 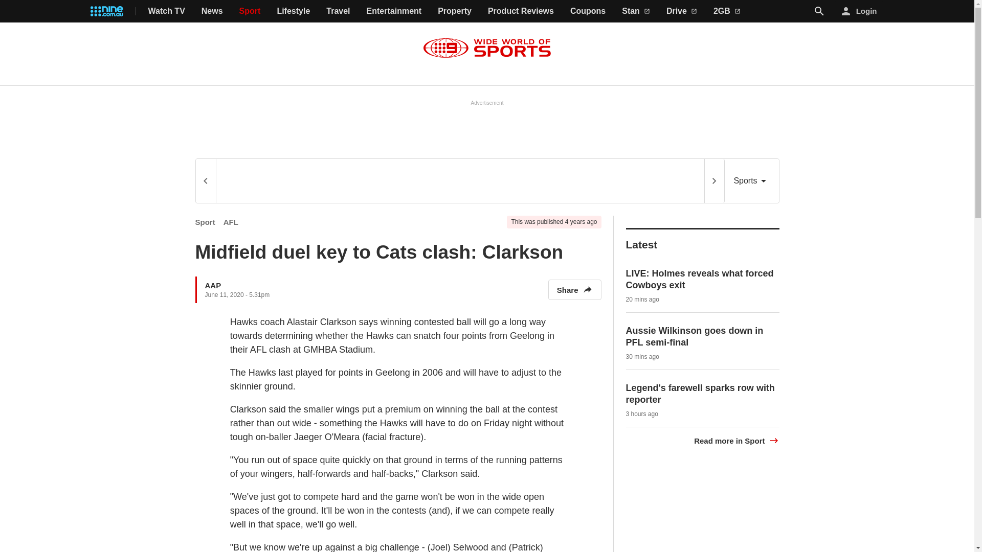 I want to click on Drive, so click(x=682, y=11).